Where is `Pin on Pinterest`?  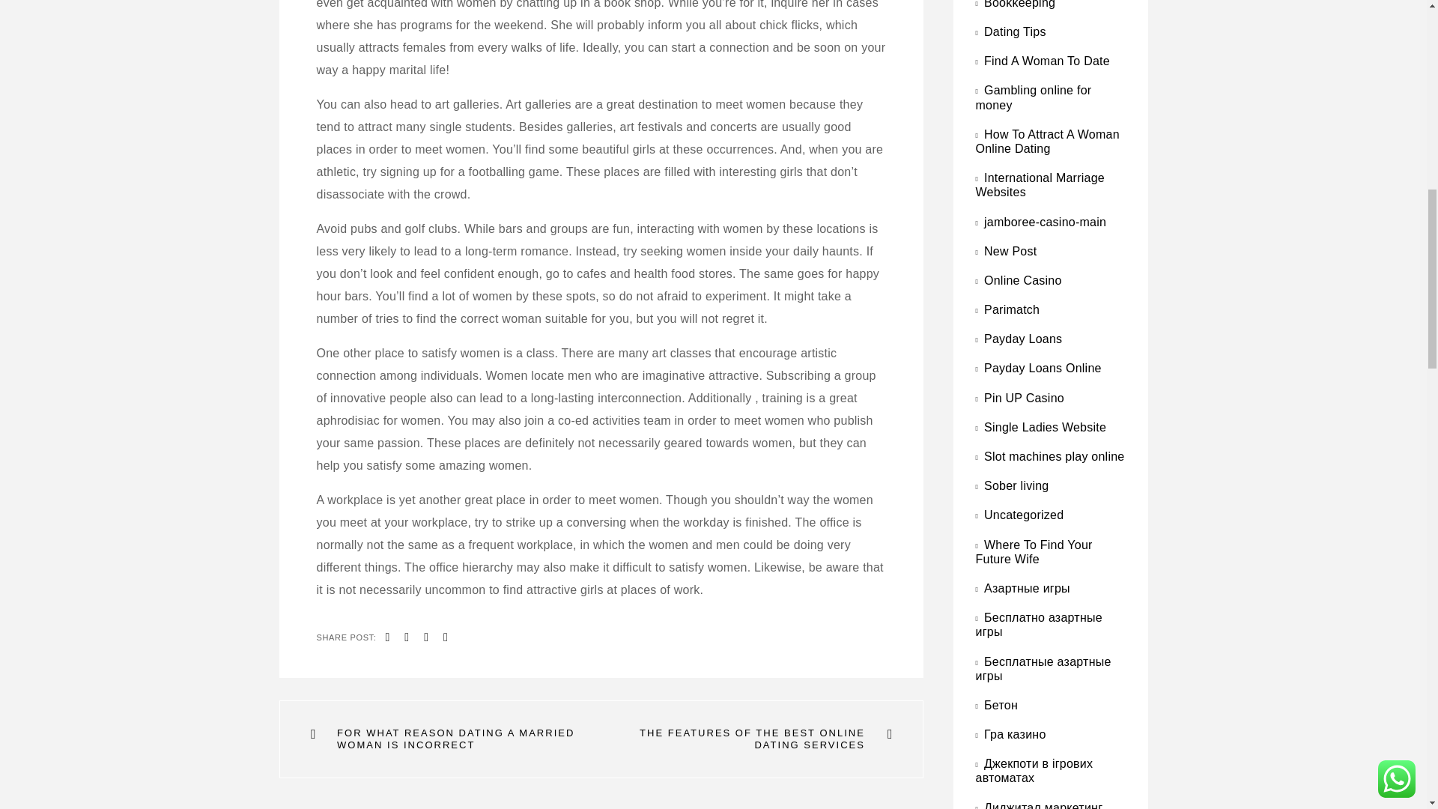 Pin on Pinterest is located at coordinates (425, 637).